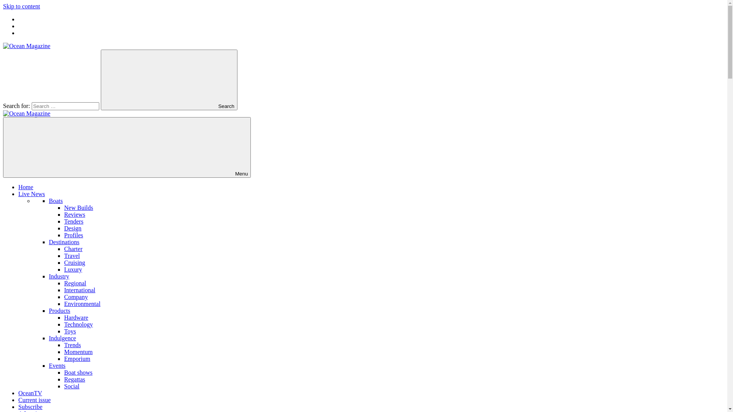 The width and height of the screenshot is (733, 412). I want to click on Products, so click(60, 311).